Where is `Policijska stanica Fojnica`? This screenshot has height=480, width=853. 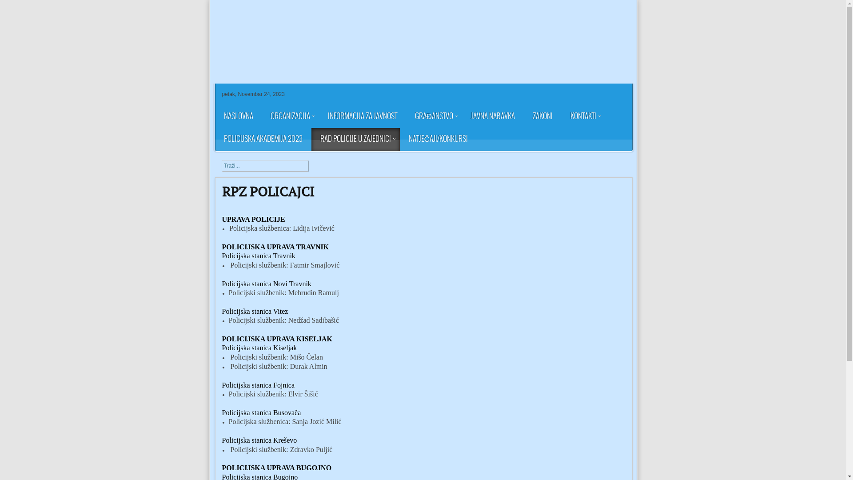
Policijska stanica Fojnica is located at coordinates (259, 385).